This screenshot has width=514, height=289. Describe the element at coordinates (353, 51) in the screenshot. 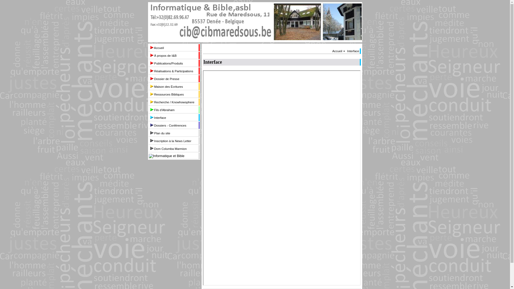

I see `Interface` at that location.